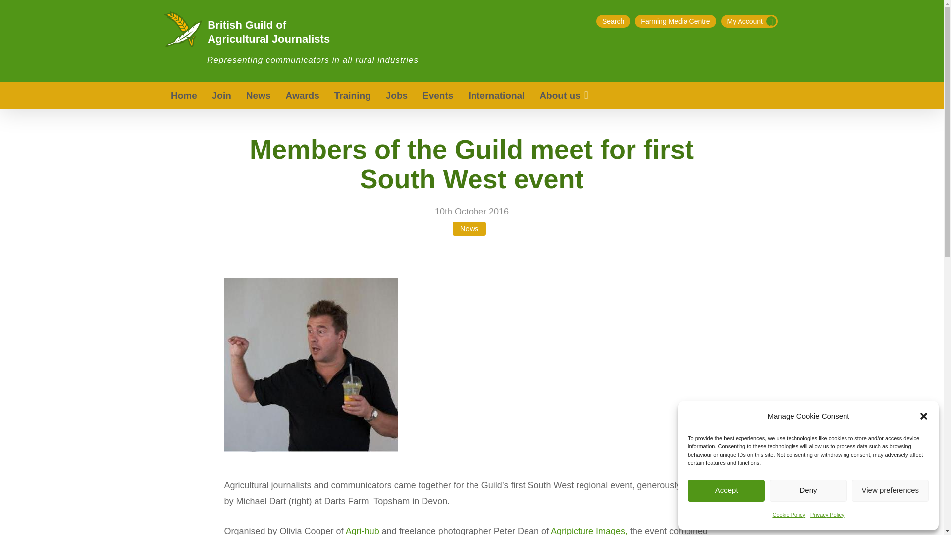 This screenshot has height=535, width=951. Describe the element at coordinates (496, 96) in the screenshot. I see `International` at that location.